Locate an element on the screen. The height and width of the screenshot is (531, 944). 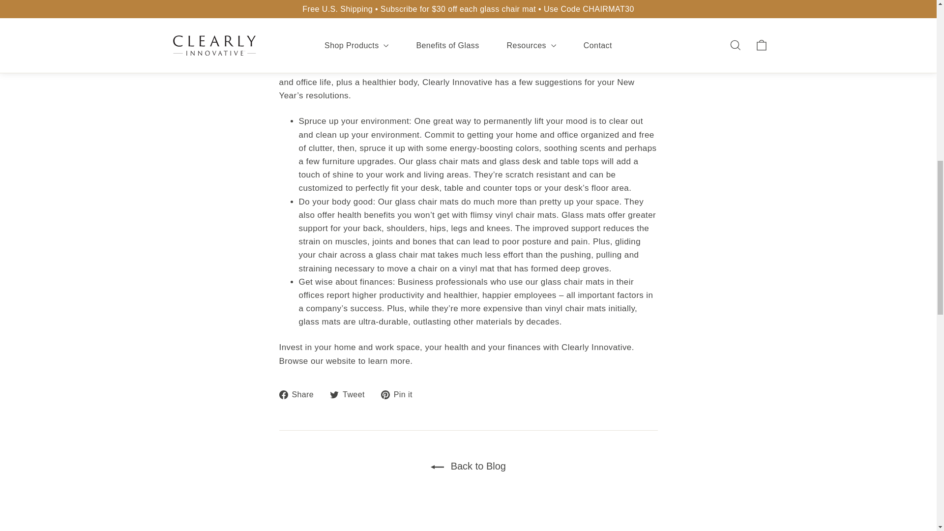
Tweet on Twitter is located at coordinates (351, 394).